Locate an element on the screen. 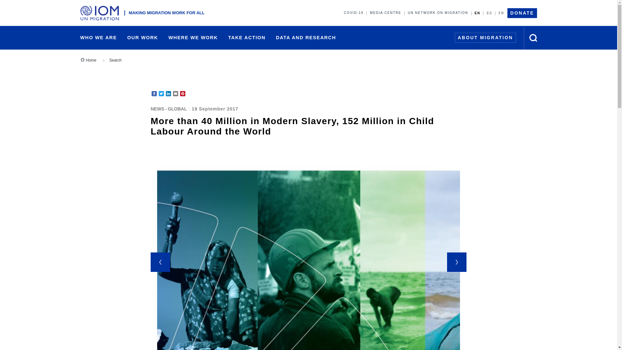  OUR WORK is located at coordinates (143, 38).